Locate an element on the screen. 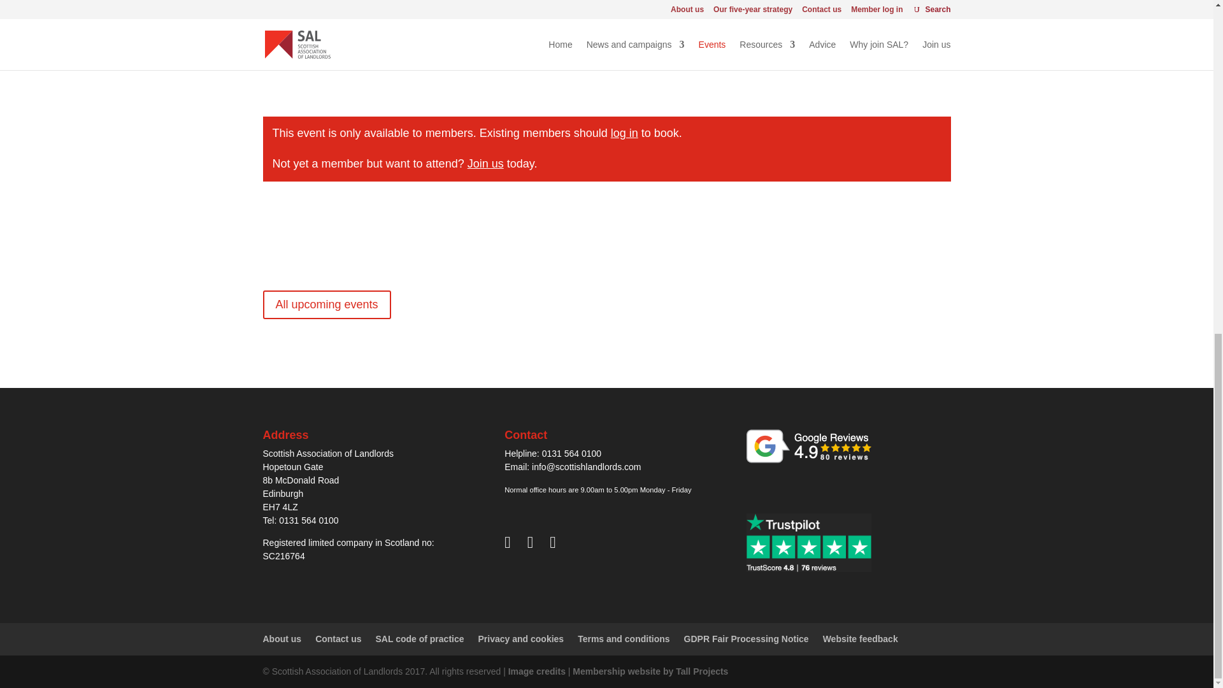  0131 564 0100 is located at coordinates (308, 520).